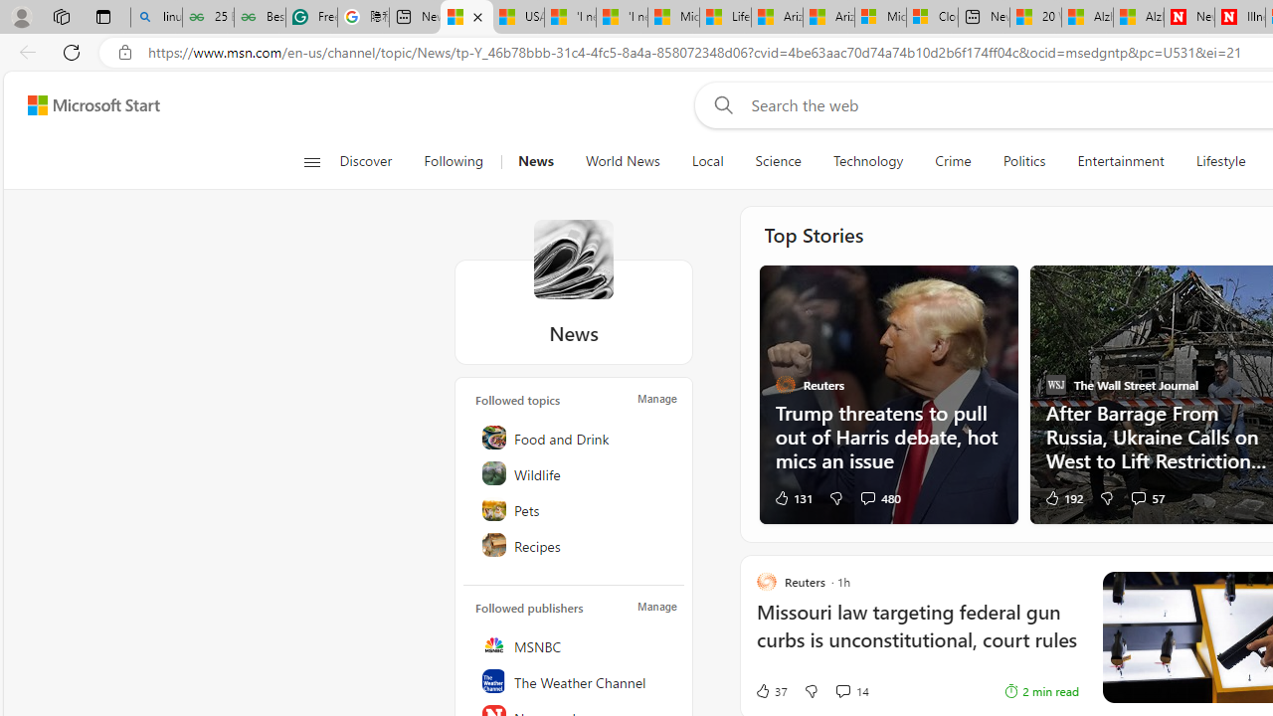 This screenshot has width=1273, height=716. Describe the element at coordinates (575, 438) in the screenshot. I see `Food and Drink` at that location.